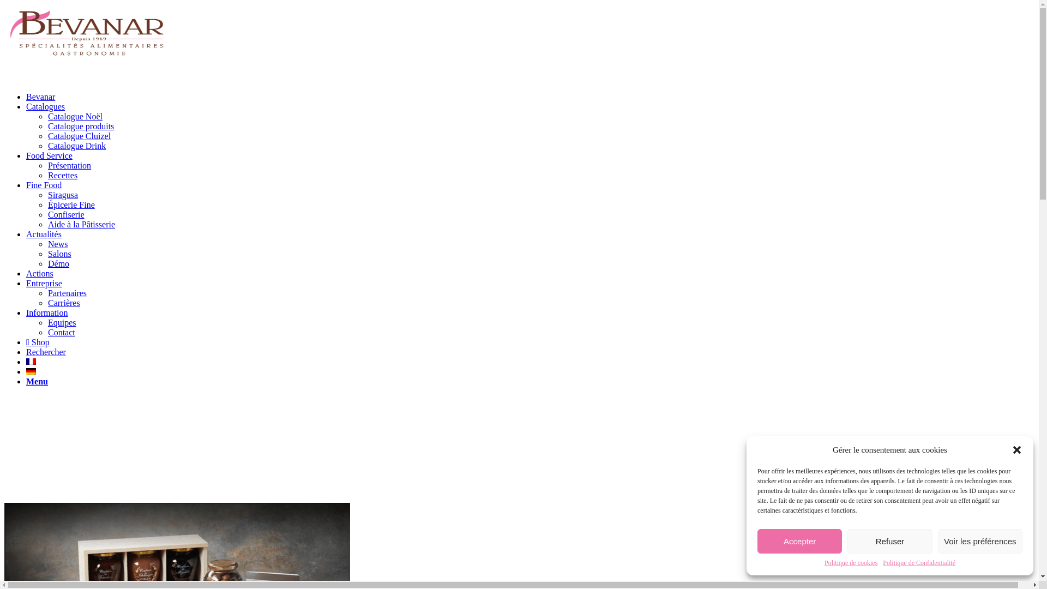 The width and height of the screenshot is (1047, 589). What do you see at coordinates (46, 106) in the screenshot?
I see `Catalogues` at bounding box center [46, 106].